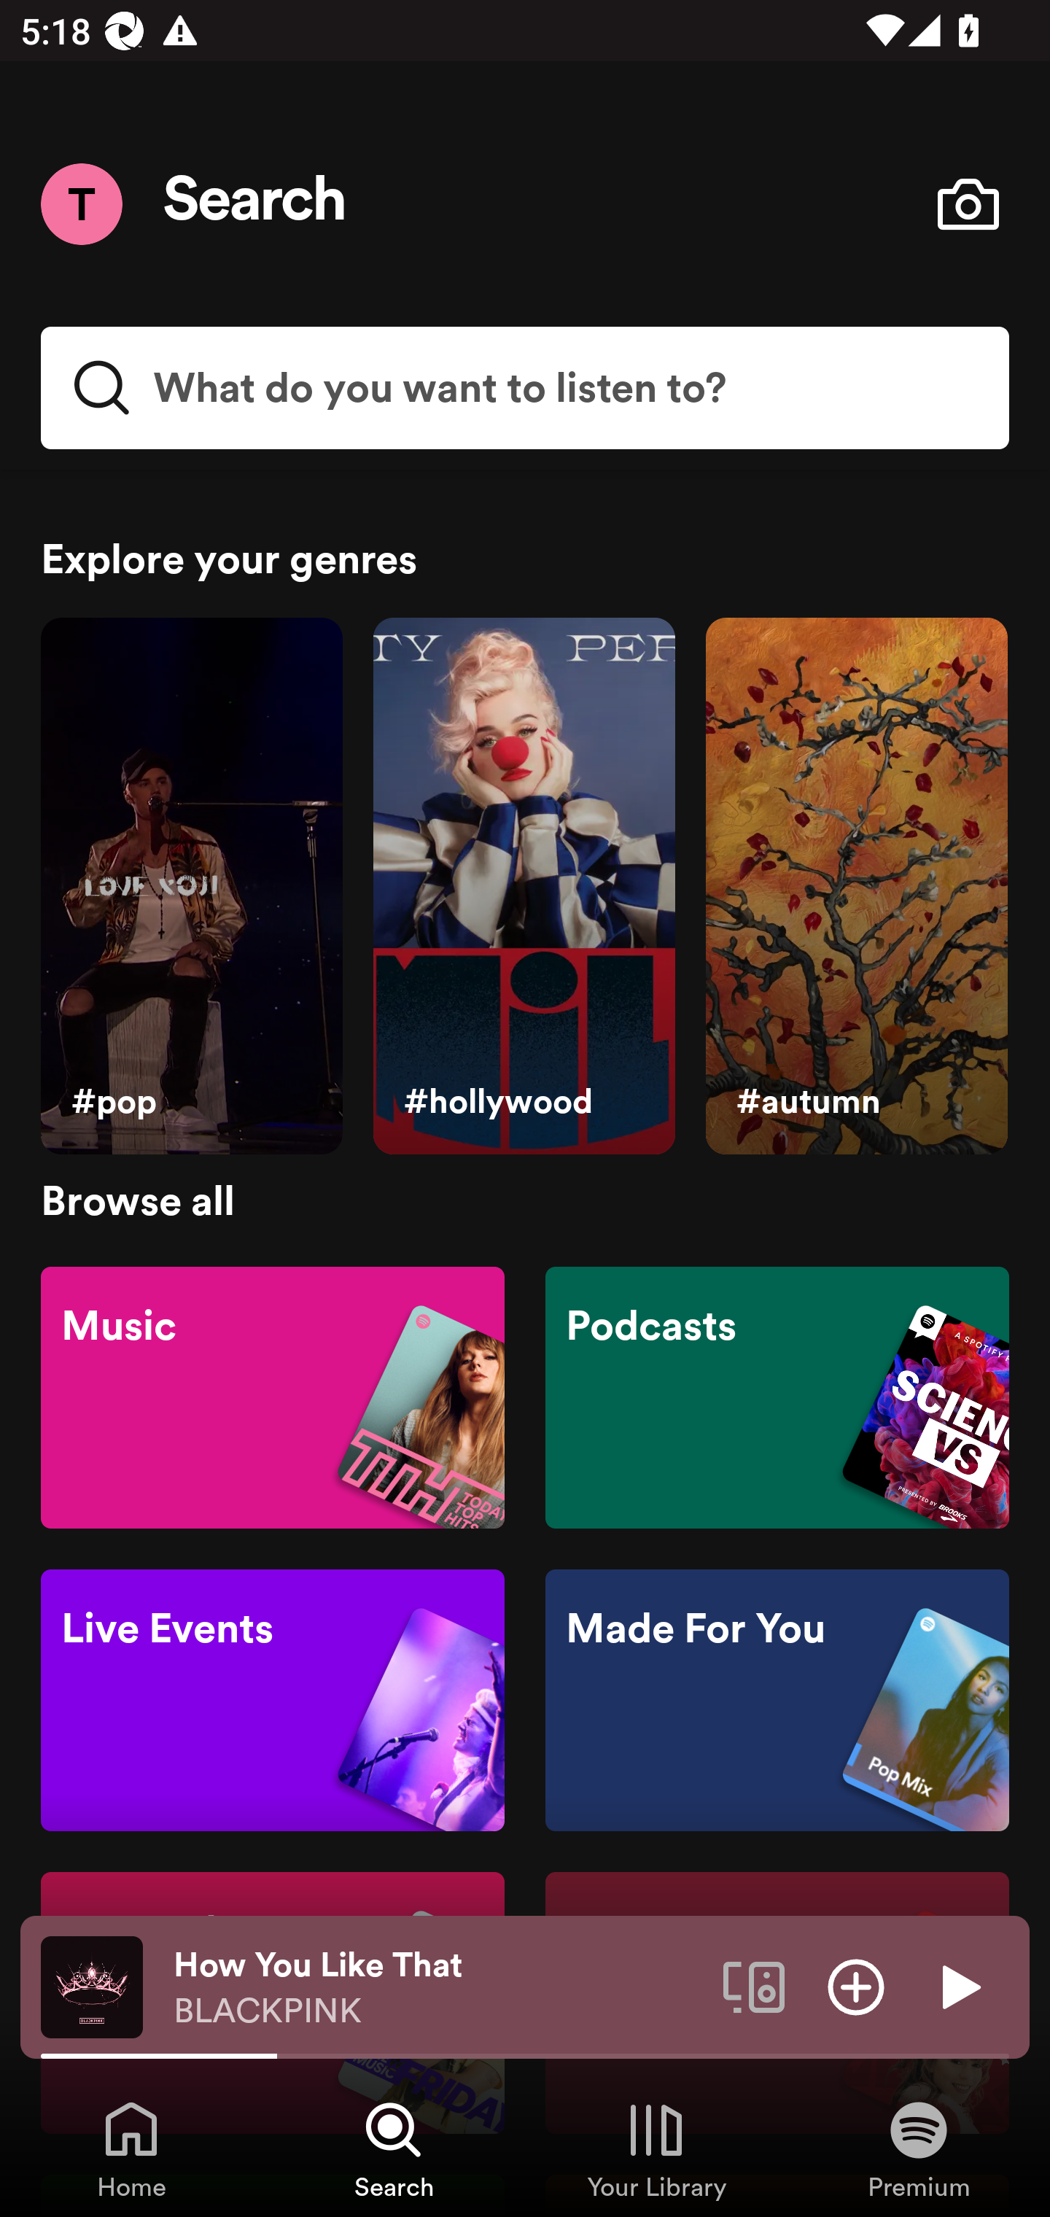 The height and width of the screenshot is (2217, 1050). What do you see at coordinates (191, 887) in the screenshot?
I see `#pop` at bounding box center [191, 887].